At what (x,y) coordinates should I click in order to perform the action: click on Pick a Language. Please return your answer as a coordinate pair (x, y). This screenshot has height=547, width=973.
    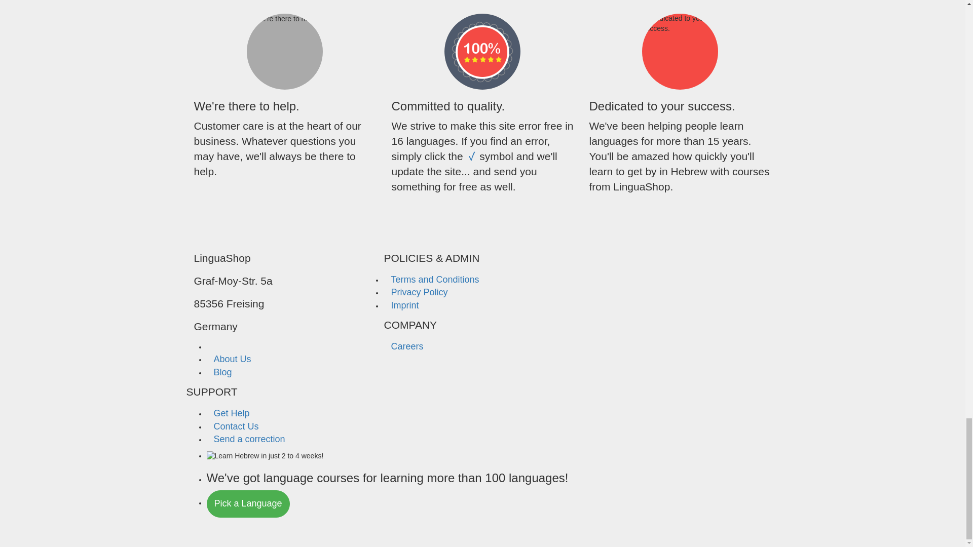
    Looking at the image, I should click on (248, 503).